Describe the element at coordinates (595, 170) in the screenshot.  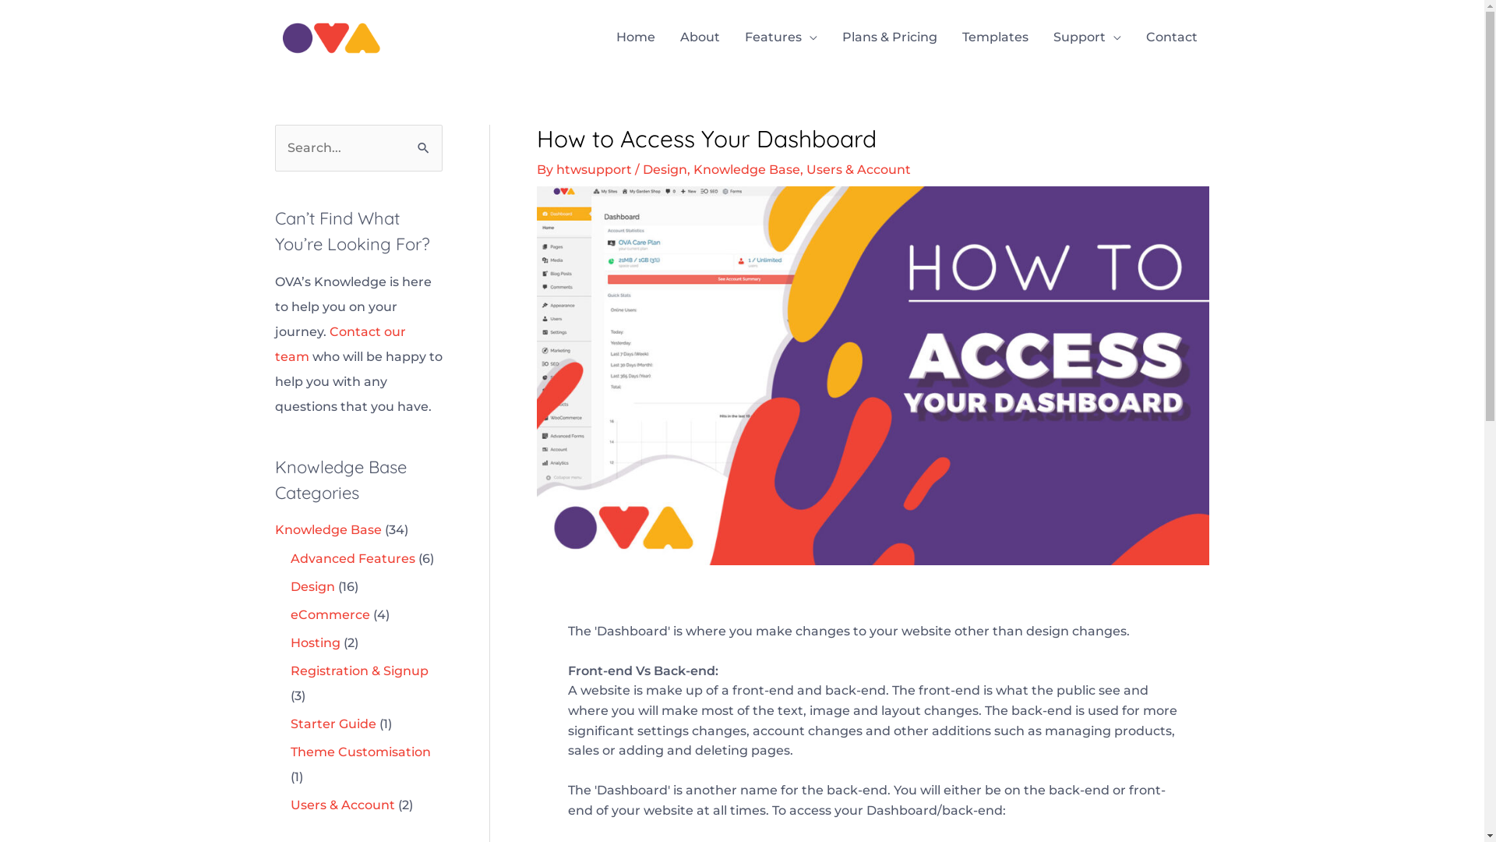
I see `htwsupport` at that location.